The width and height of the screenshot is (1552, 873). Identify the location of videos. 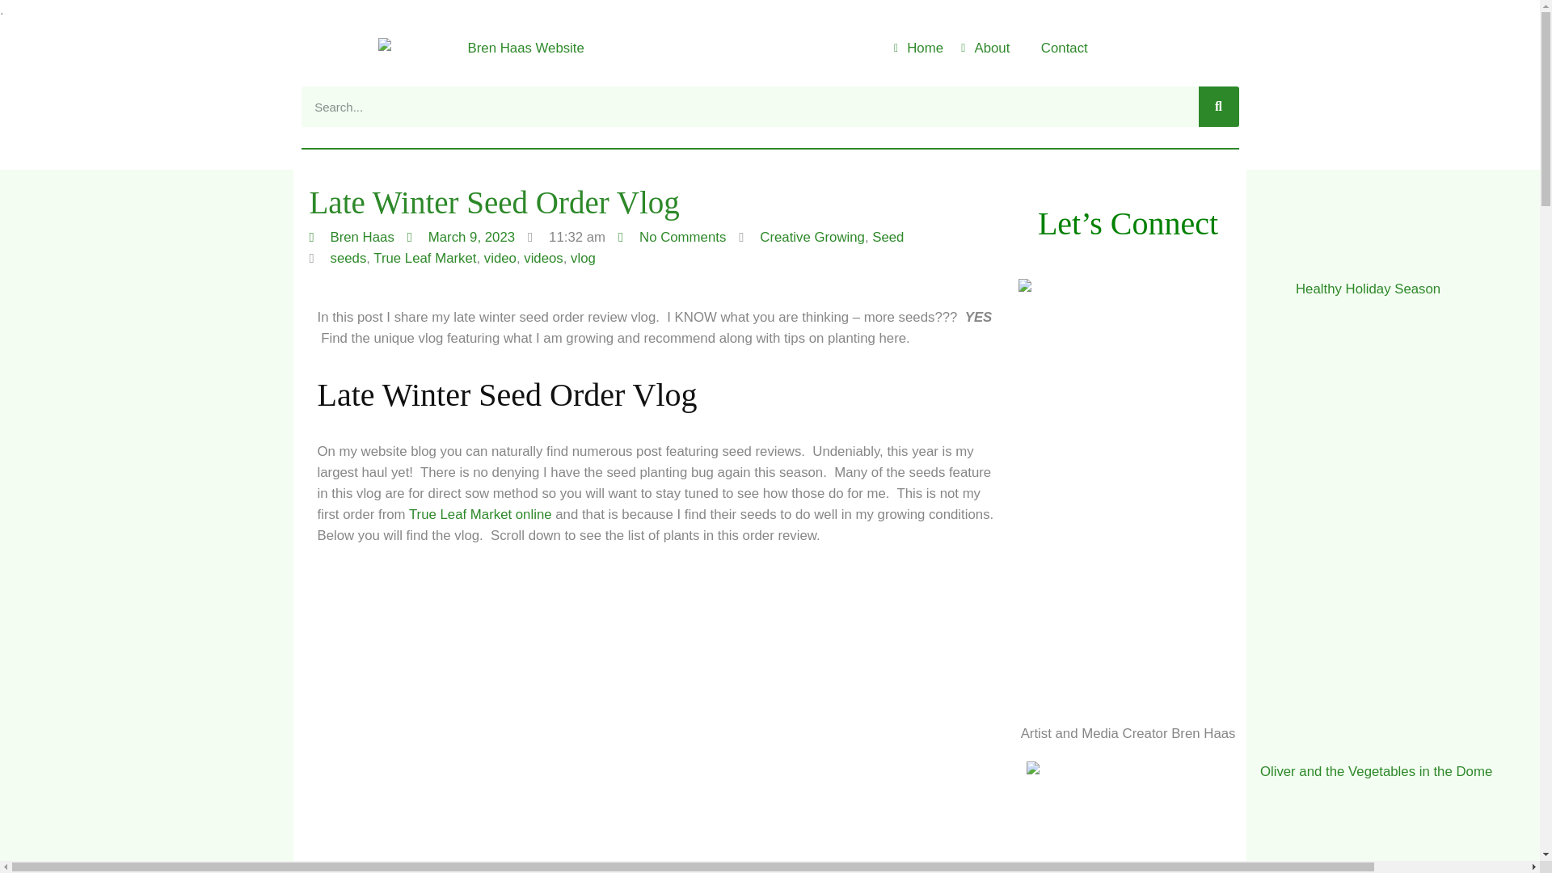
(543, 258).